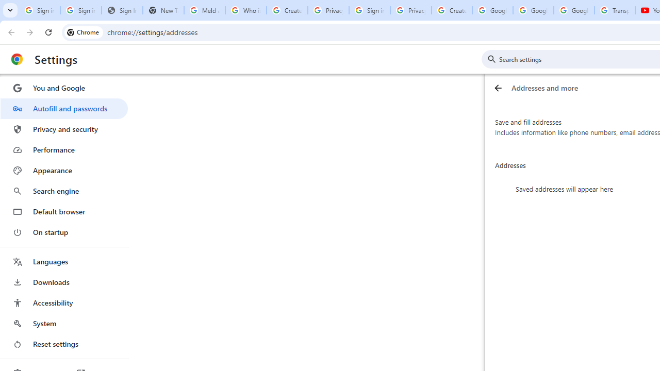 This screenshot has width=660, height=371. Describe the element at coordinates (163, 10) in the screenshot. I see `New Tab` at that location.